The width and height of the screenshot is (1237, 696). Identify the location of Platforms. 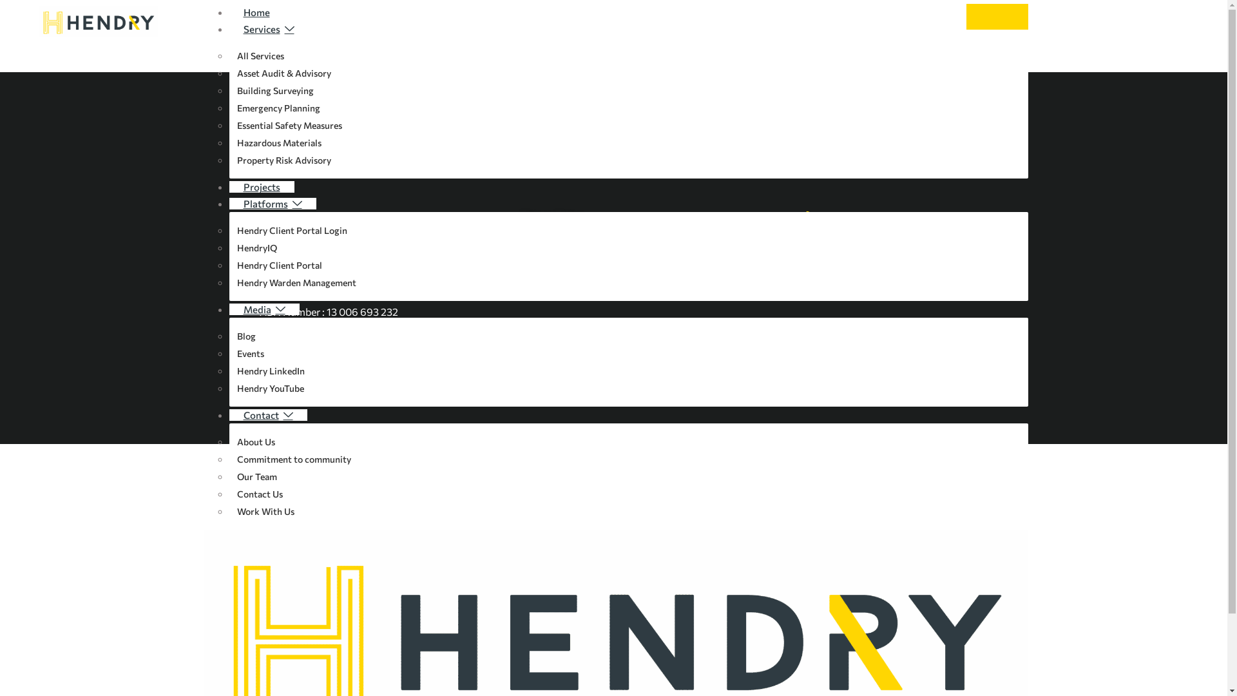
(273, 204).